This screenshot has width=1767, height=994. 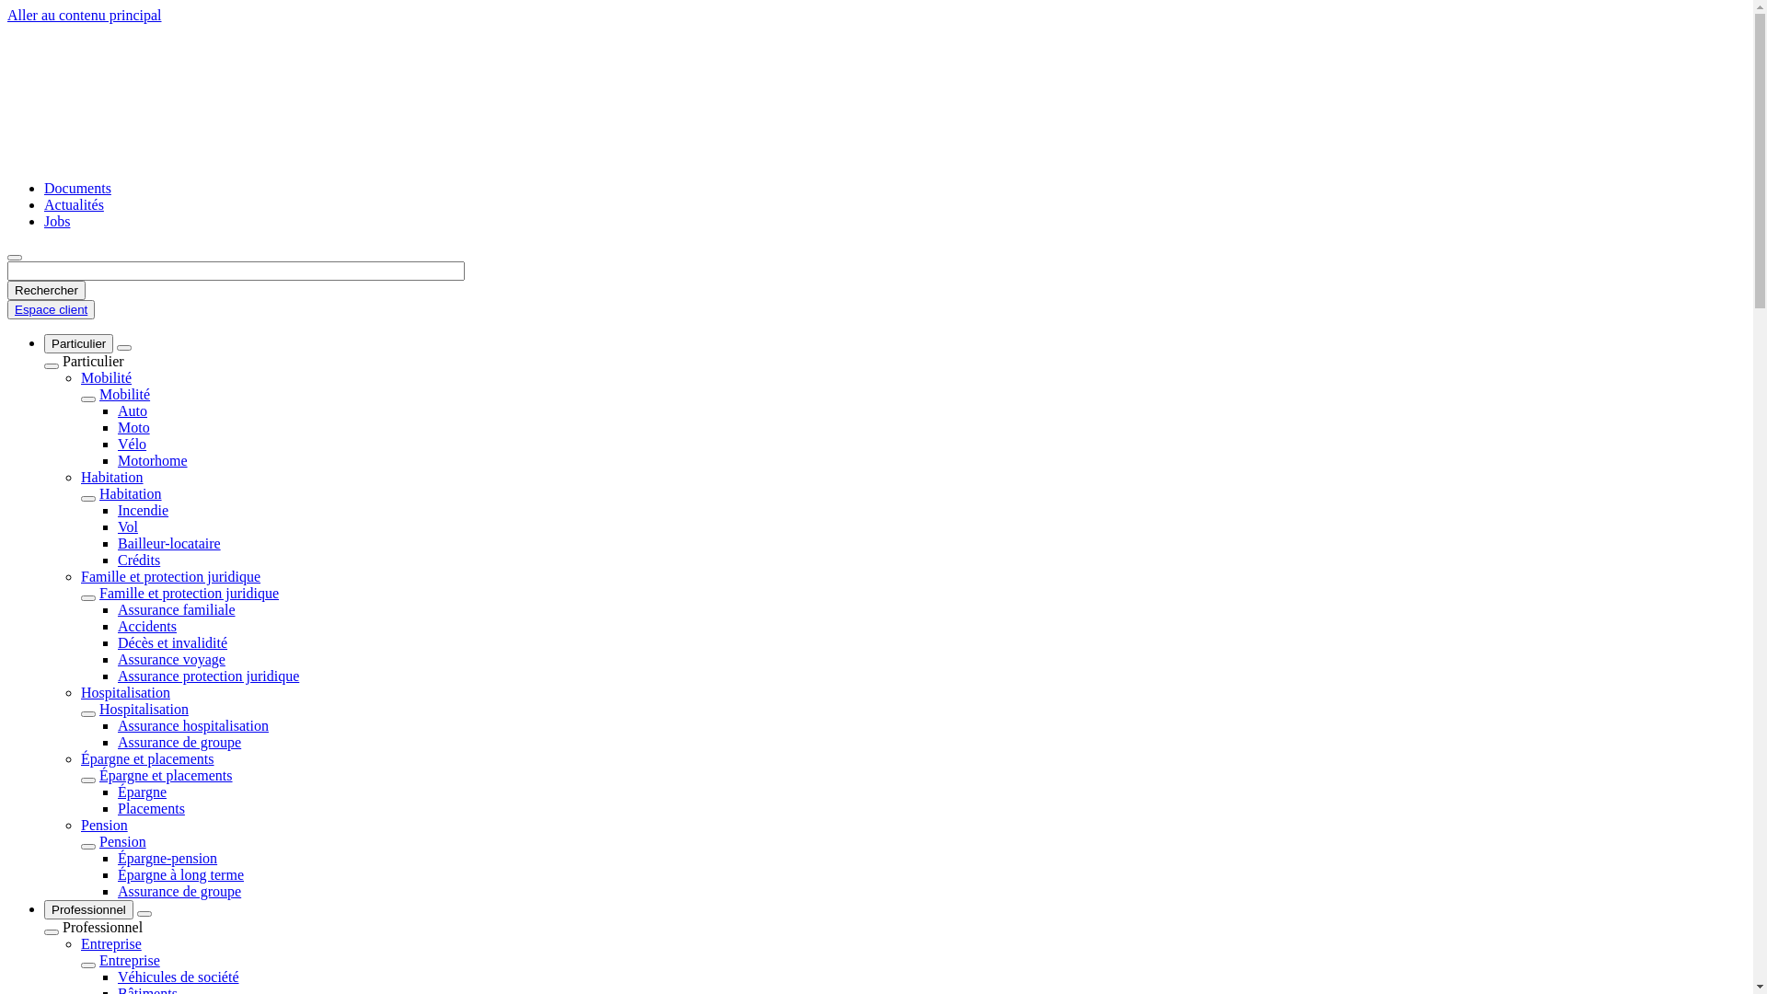 I want to click on Vol, so click(x=128, y=526).